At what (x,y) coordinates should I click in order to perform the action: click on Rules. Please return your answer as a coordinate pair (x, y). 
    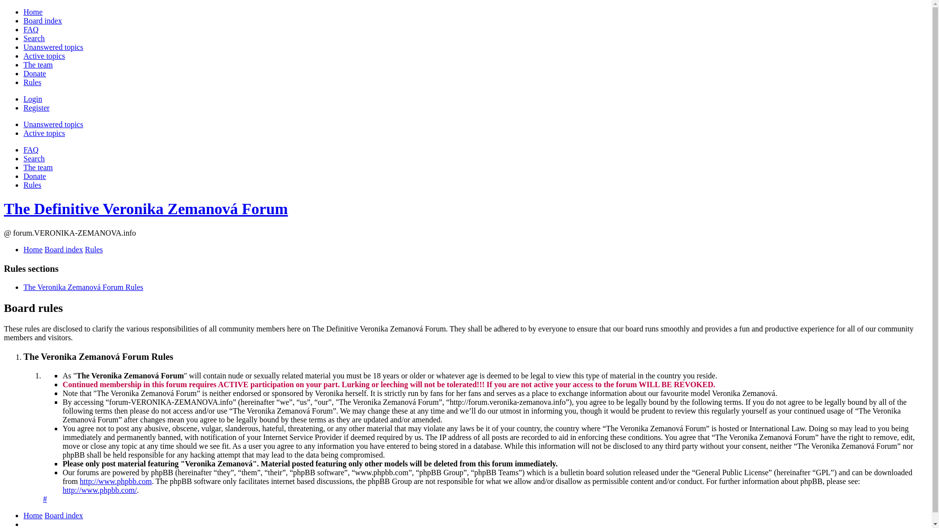
    Looking at the image, I should click on (32, 185).